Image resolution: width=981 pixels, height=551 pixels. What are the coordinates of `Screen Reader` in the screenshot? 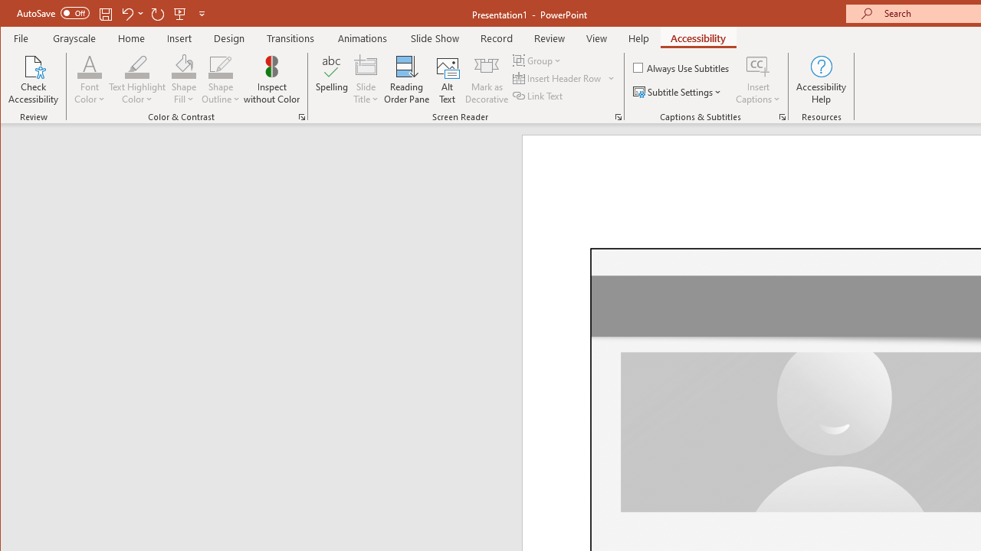 It's located at (618, 116).